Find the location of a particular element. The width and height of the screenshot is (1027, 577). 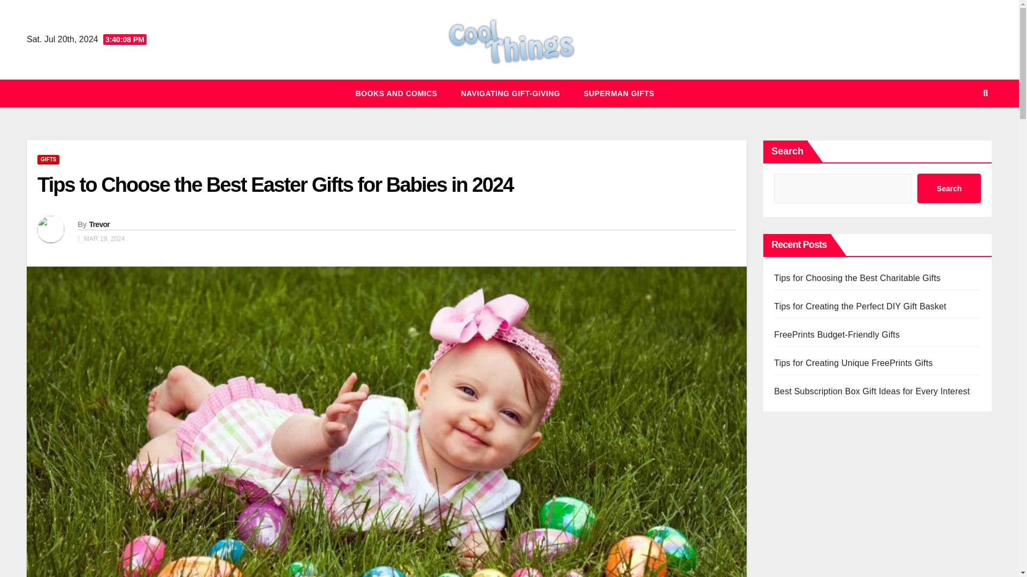

Trevor is located at coordinates (99, 224).